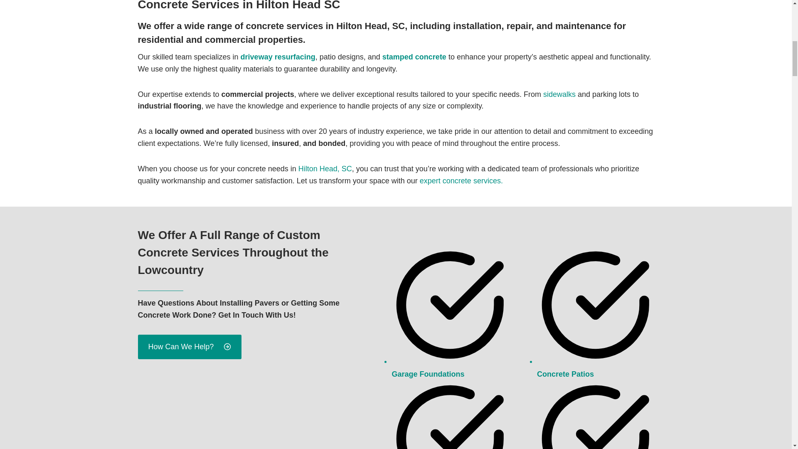 This screenshot has width=798, height=449. I want to click on sidewalks, so click(559, 94).